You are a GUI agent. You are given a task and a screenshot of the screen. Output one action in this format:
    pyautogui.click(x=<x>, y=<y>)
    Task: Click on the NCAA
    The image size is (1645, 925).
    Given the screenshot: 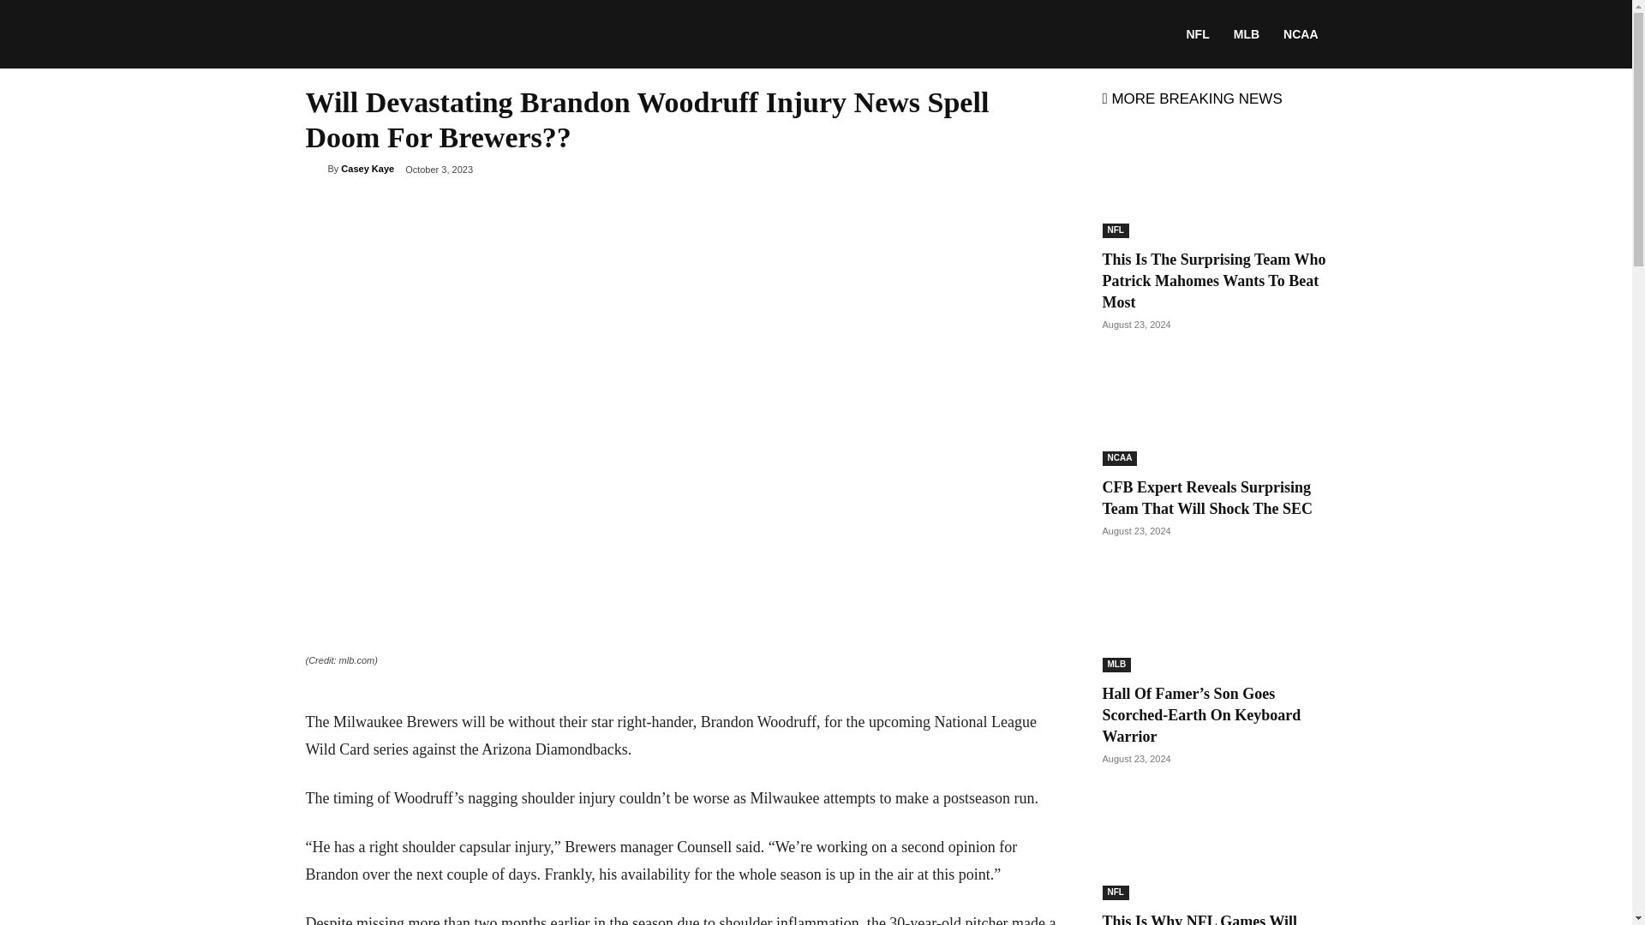 What is the action you would take?
    pyautogui.click(x=1119, y=459)
    